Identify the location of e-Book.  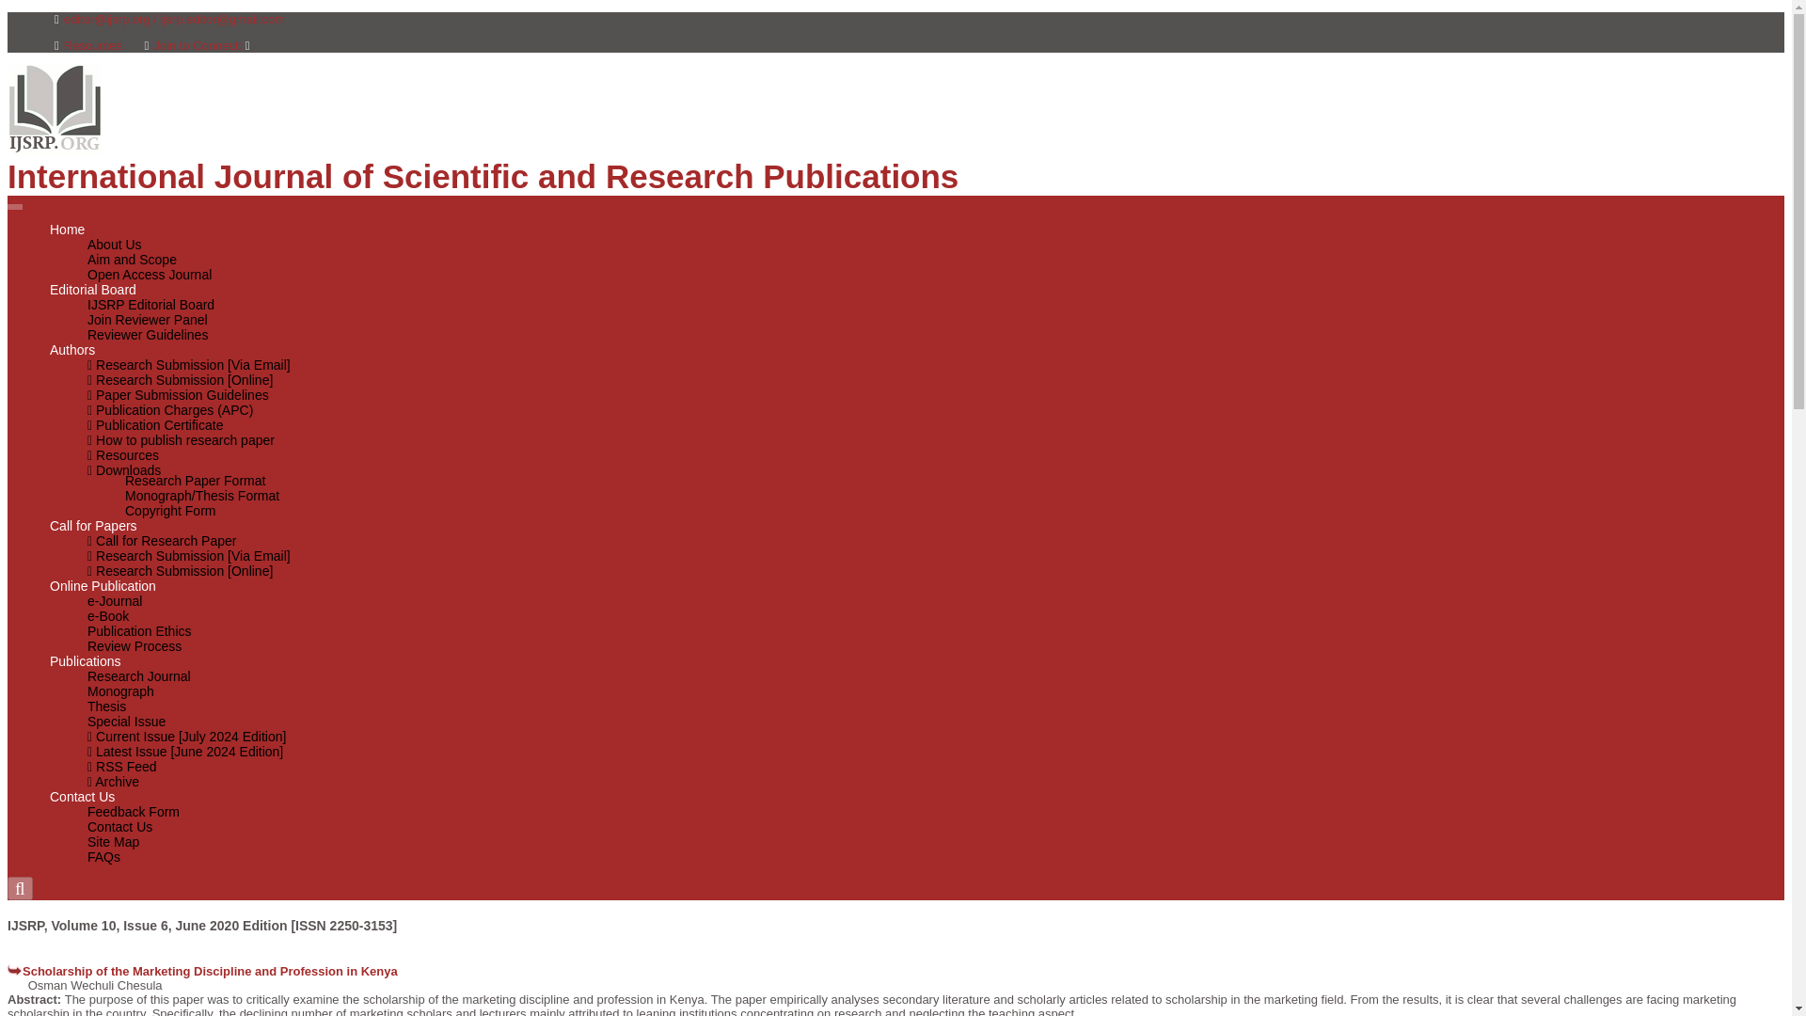
(107, 615).